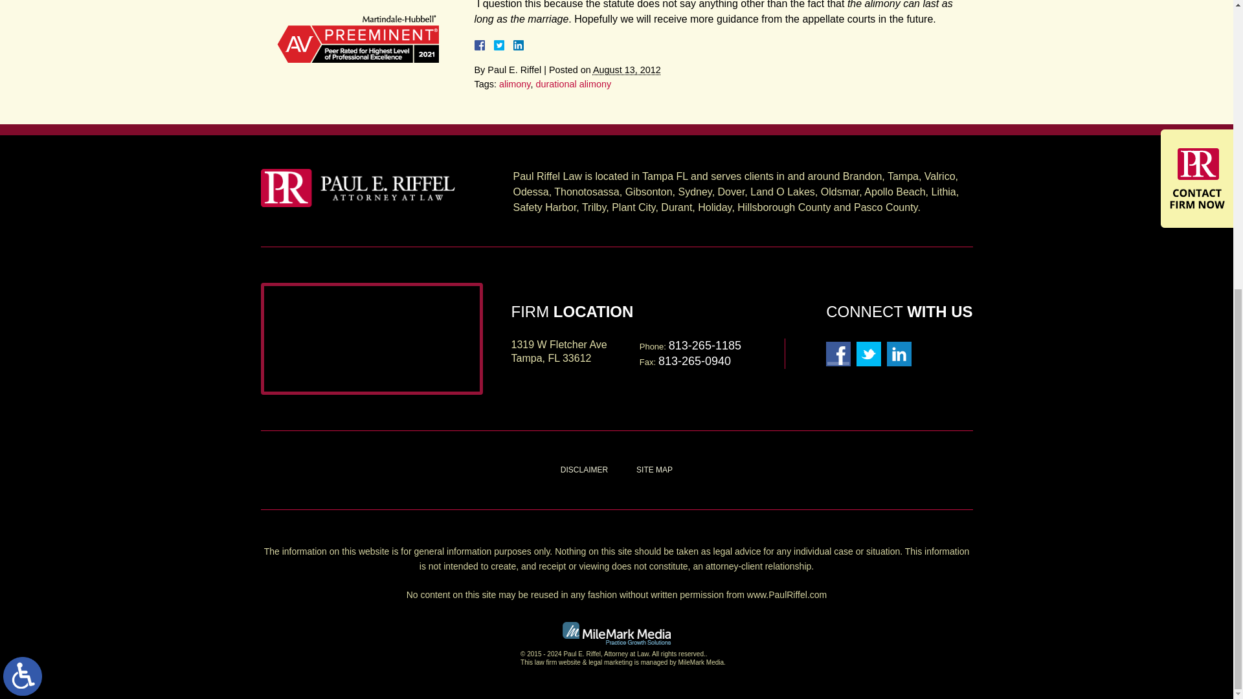  What do you see at coordinates (515, 84) in the screenshot?
I see `alimony` at bounding box center [515, 84].